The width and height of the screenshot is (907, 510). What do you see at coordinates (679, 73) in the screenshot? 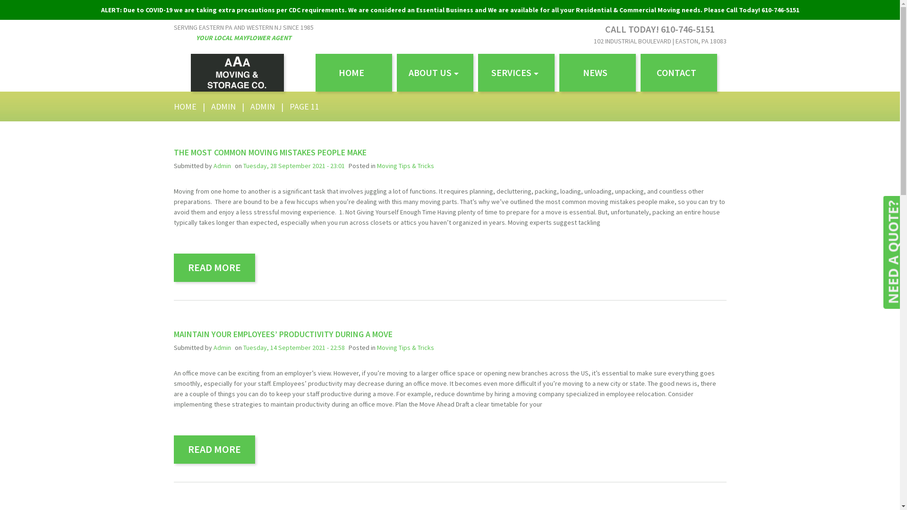
I see `CONTACT` at bounding box center [679, 73].